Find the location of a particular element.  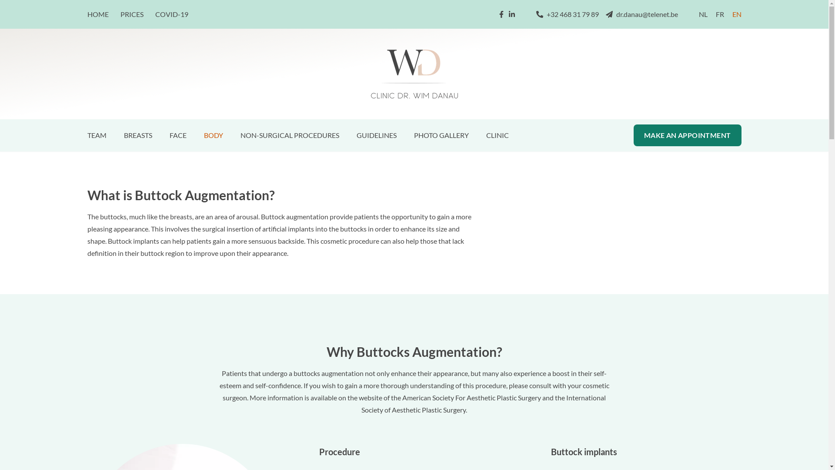

CLINIC is located at coordinates (498, 138).